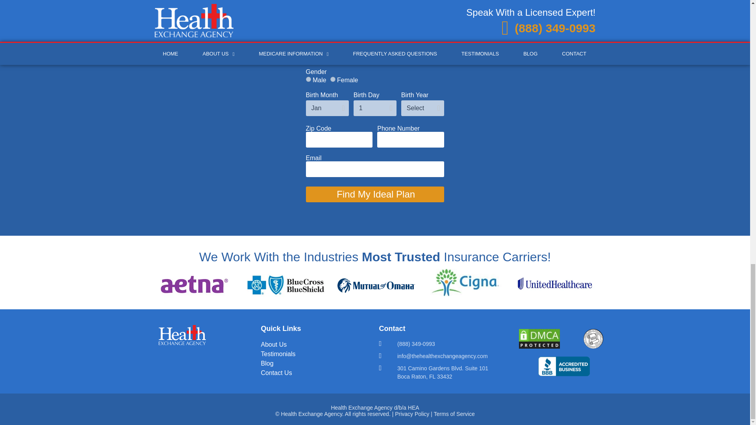  I want to click on business-three, so click(564, 366).